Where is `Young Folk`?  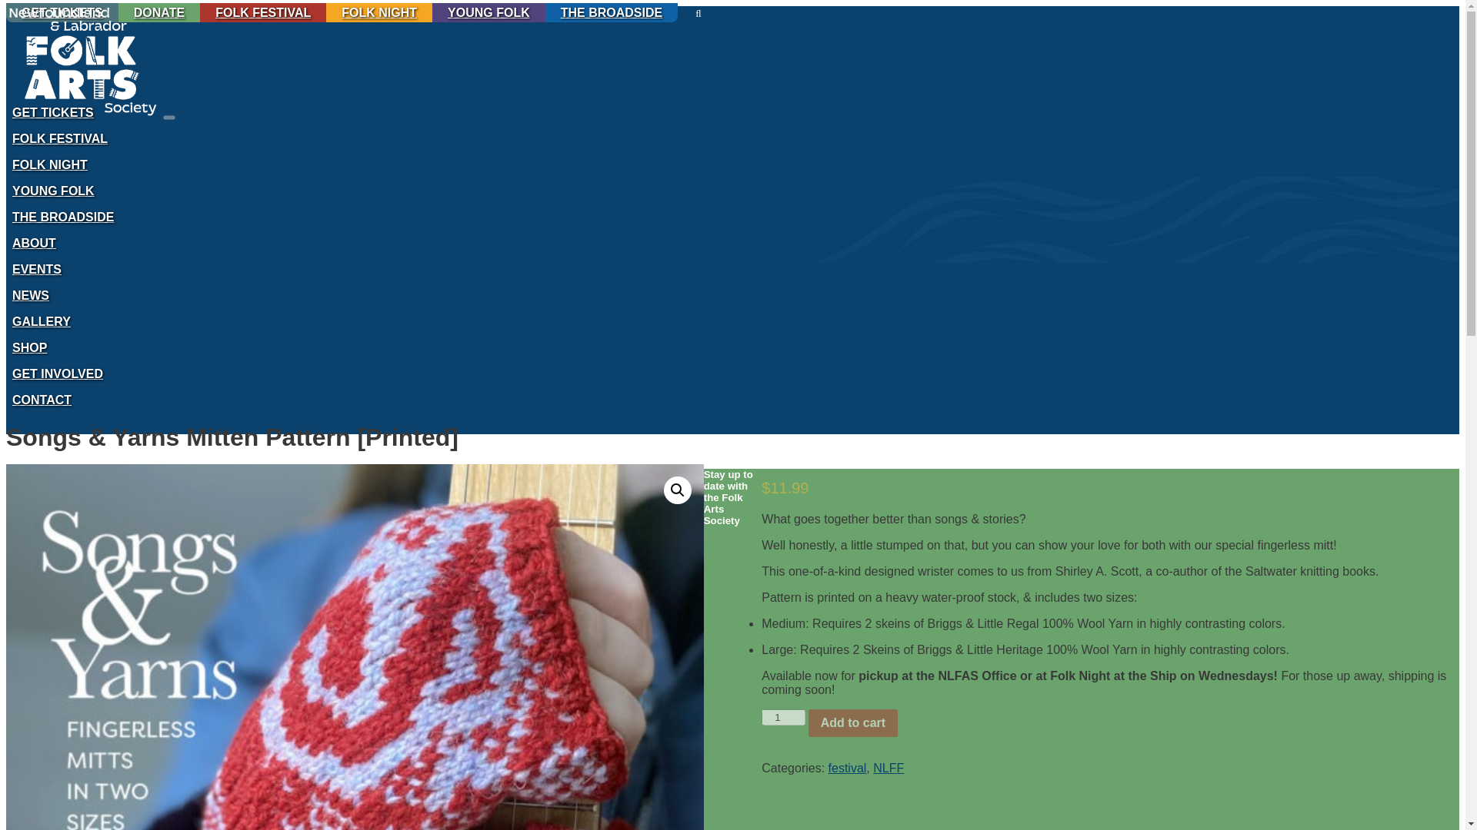 Young Folk is located at coordinates (52, 191).